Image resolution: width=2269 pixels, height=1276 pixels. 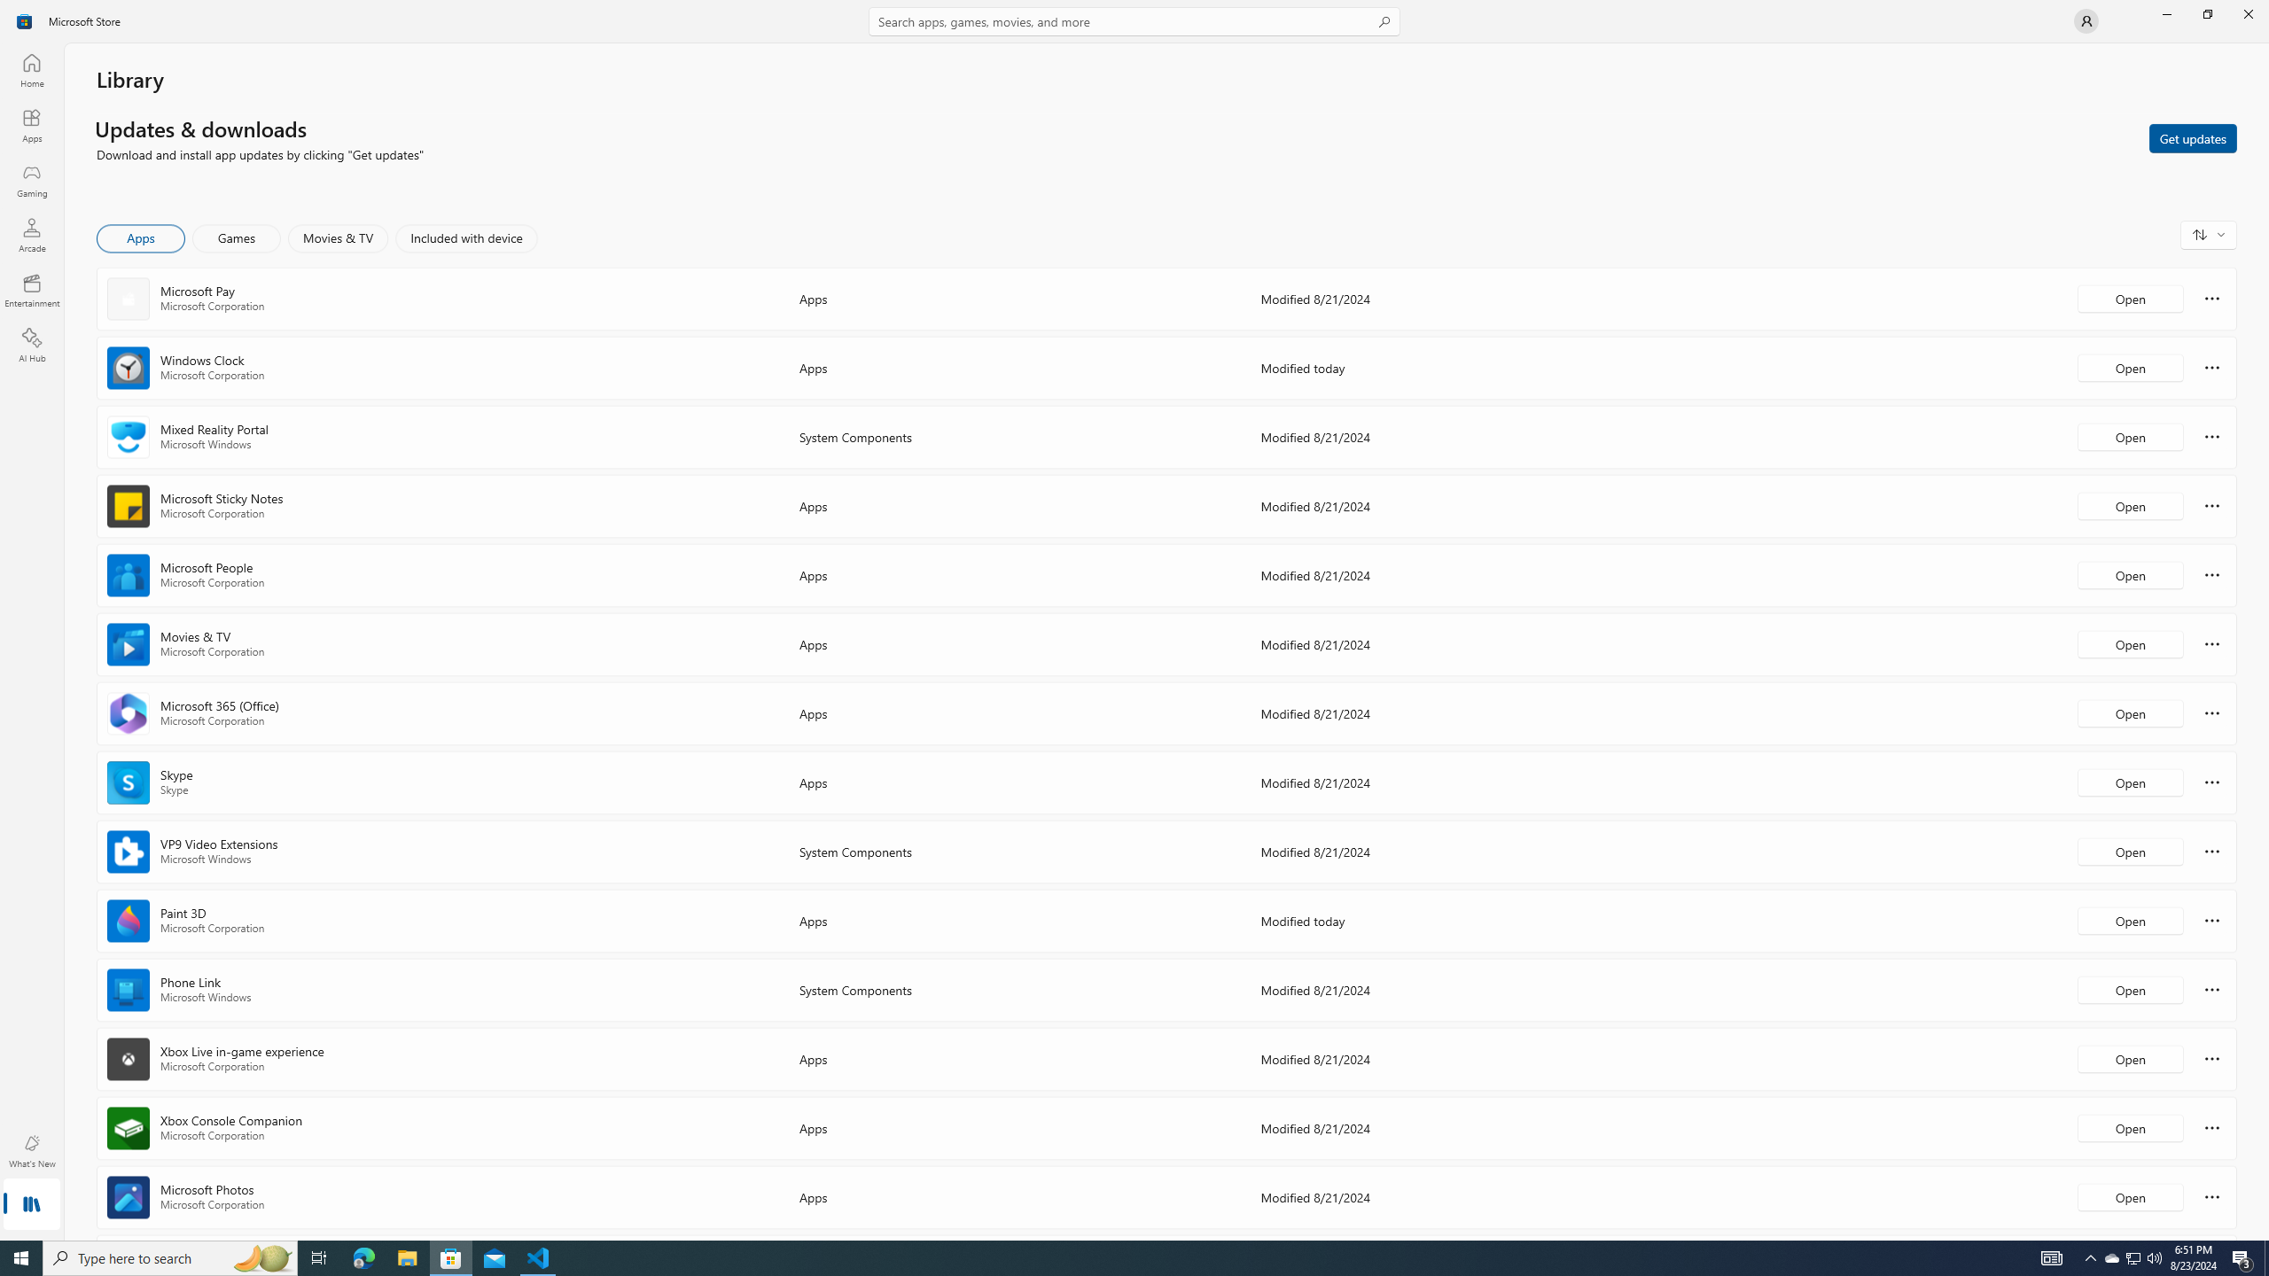 What do you see at coordinates (32, 125) in the screenshot?
I see `Apps` at bounding box center [32, 125].